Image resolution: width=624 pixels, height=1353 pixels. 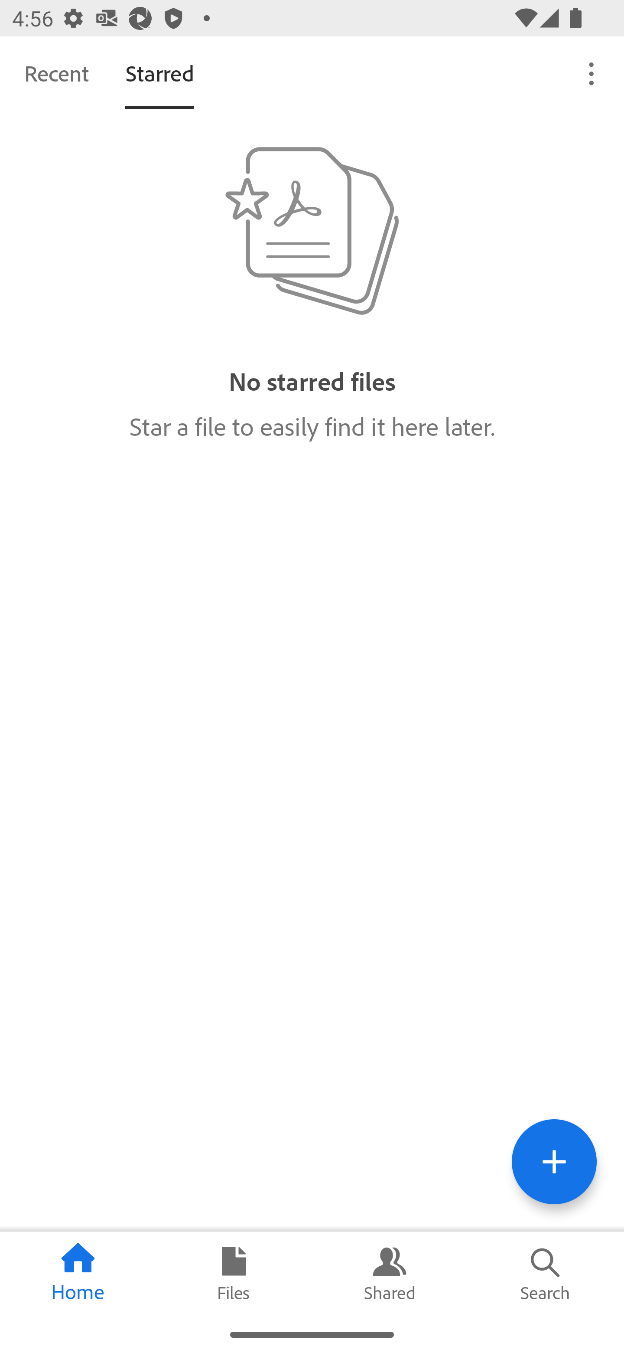 What do you see at coordinates (592, 73) in the screenshot?
I see `Overflow` at bounding box center [592, 73].